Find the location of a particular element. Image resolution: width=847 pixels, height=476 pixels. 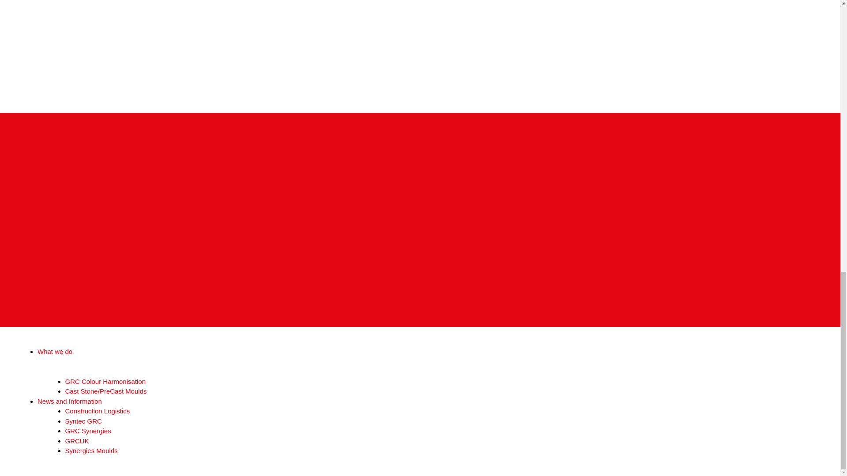

GRC Synergies is located at coordinates (88, 431).